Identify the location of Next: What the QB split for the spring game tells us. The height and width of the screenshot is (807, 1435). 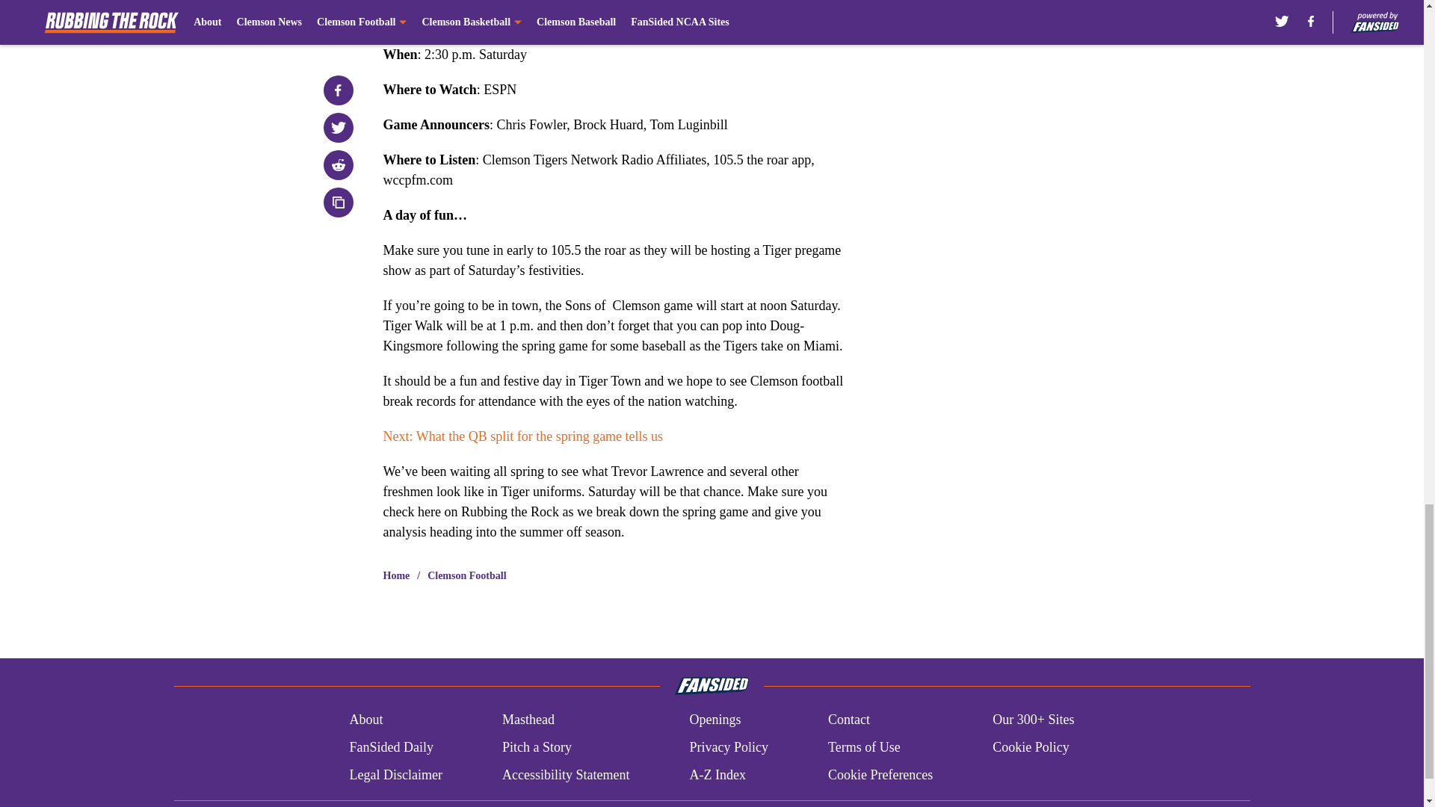
(523, 436).